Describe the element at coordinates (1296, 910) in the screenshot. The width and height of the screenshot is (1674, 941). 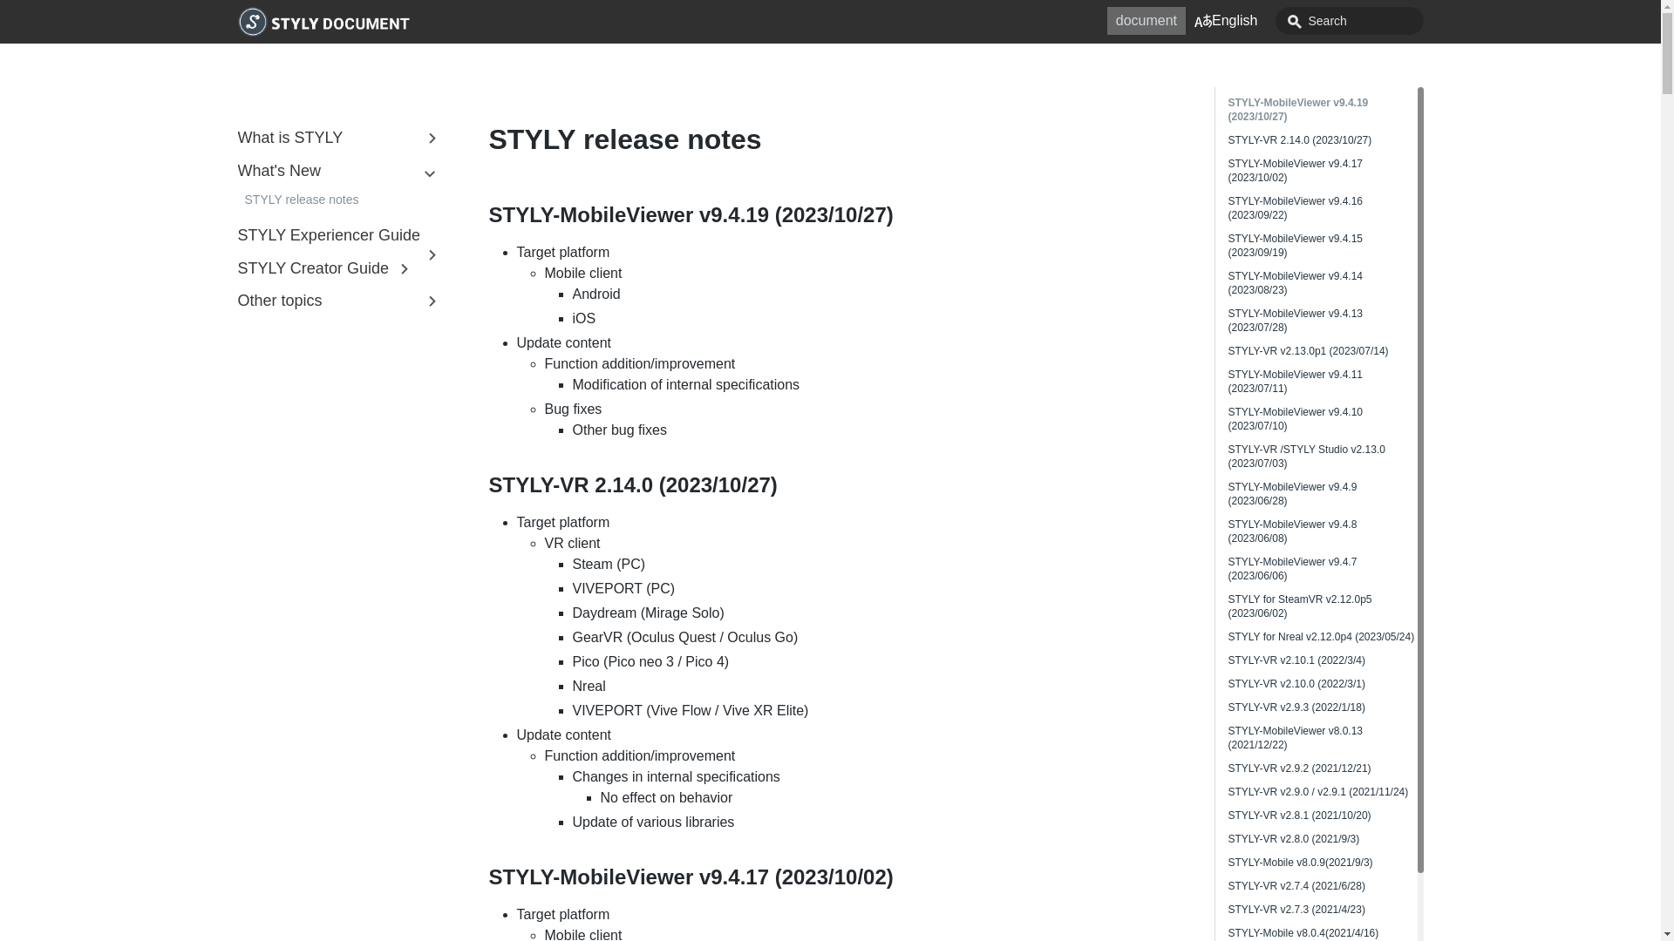
I see `STYLY-VR v2.7.3 (2021/4/23)` at that location.